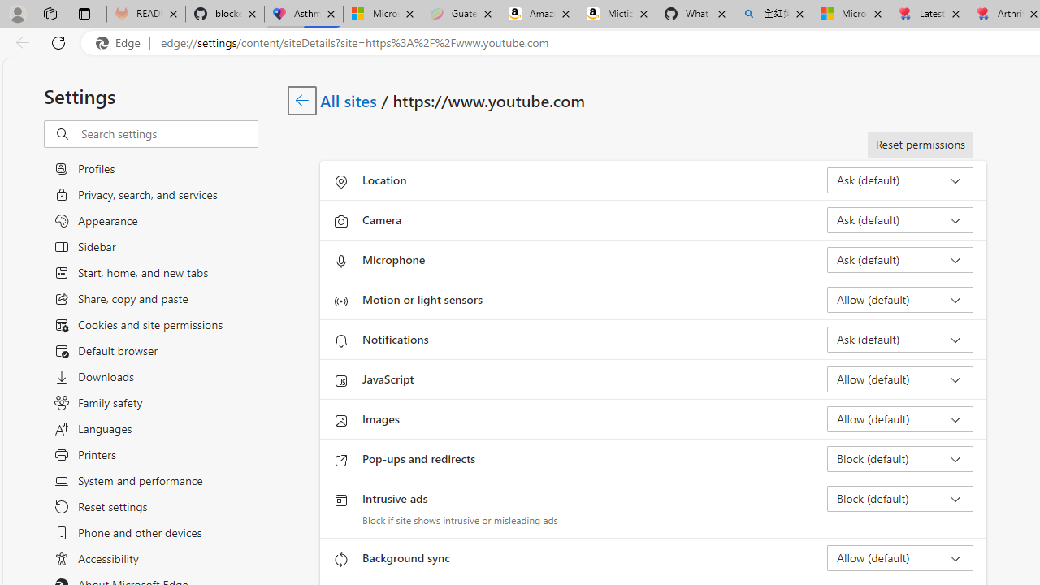 This screenshot has height=585, width=1040. I want to click on Intrusive ads Block (default), so click(900, 499).